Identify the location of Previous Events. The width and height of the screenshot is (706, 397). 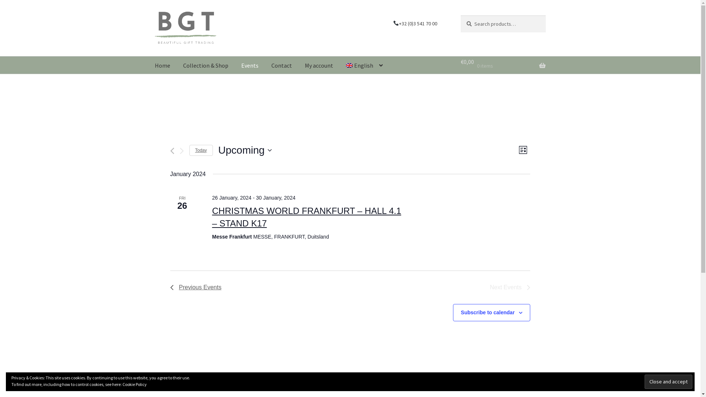
(172, 151).